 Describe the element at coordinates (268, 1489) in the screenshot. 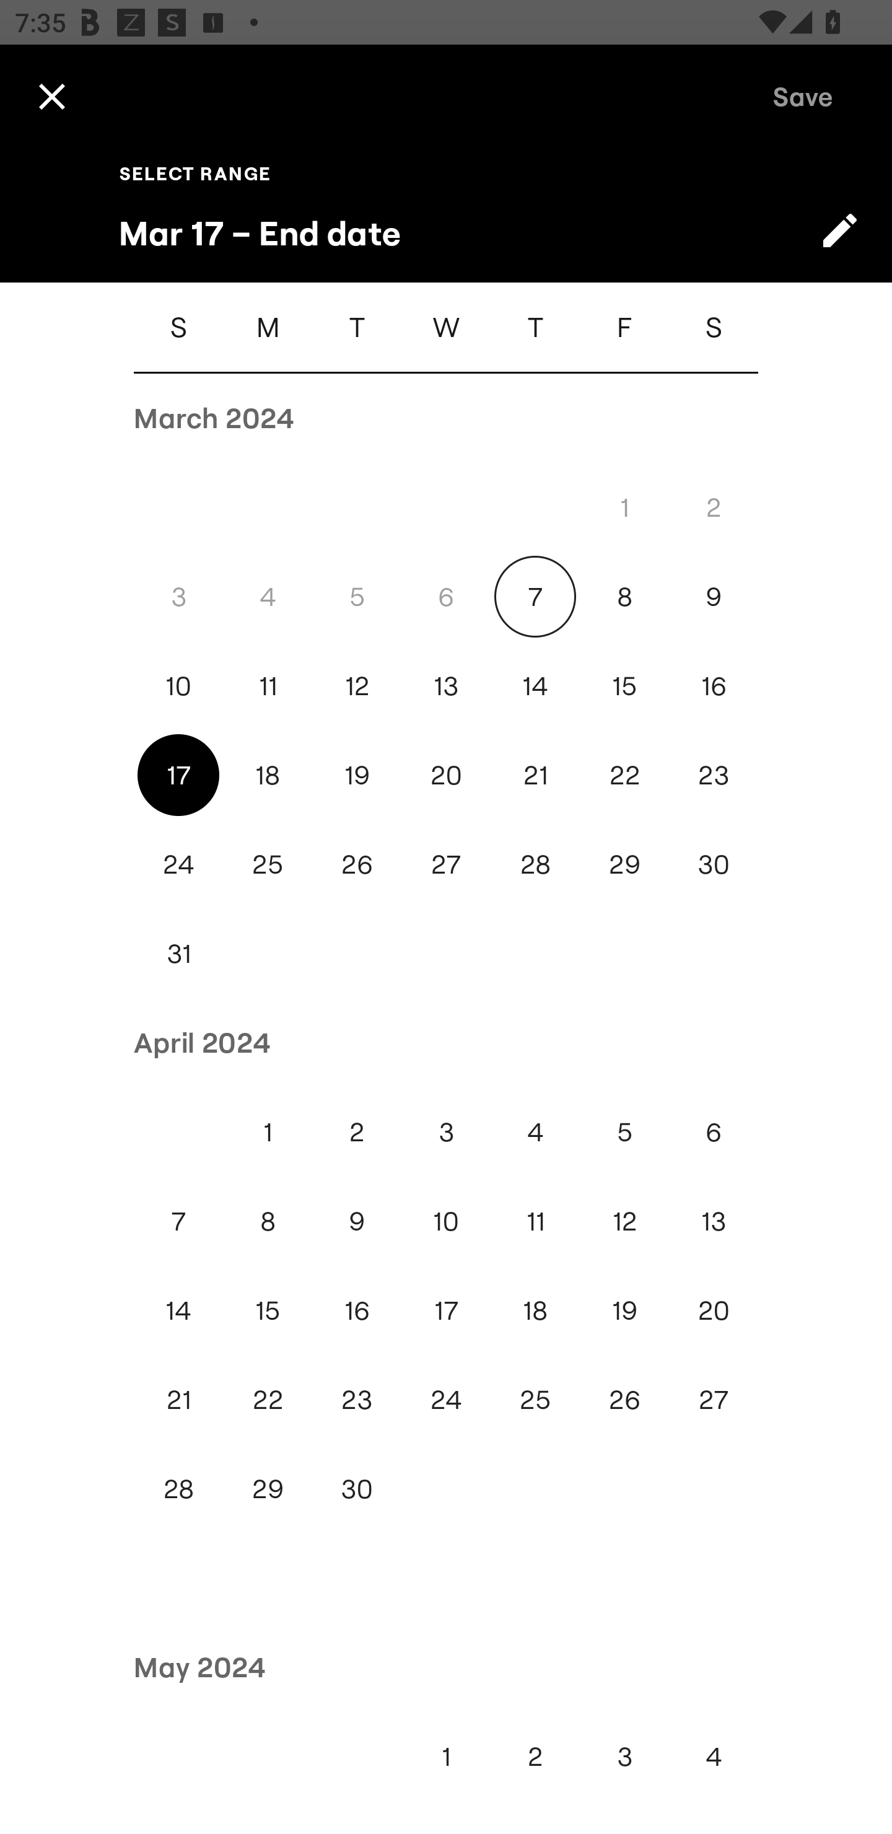

I see `29 Mon, Apr 29` at that location.